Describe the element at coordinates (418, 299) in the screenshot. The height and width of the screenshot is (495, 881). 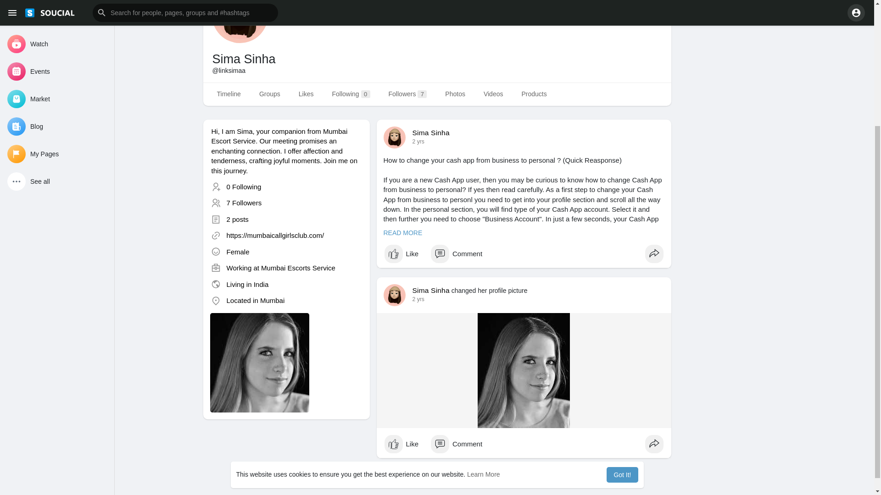
I see `2 yrs` at that location.